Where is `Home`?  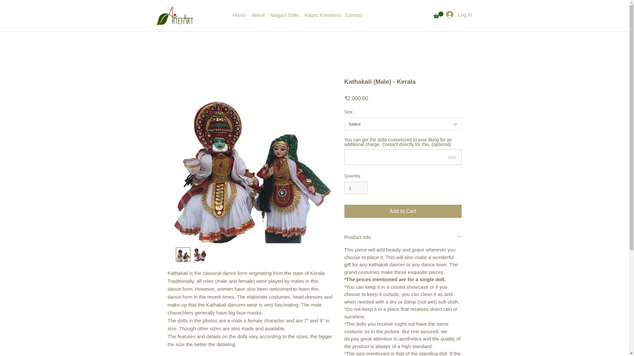
Home is located at coordinates (241, 15).